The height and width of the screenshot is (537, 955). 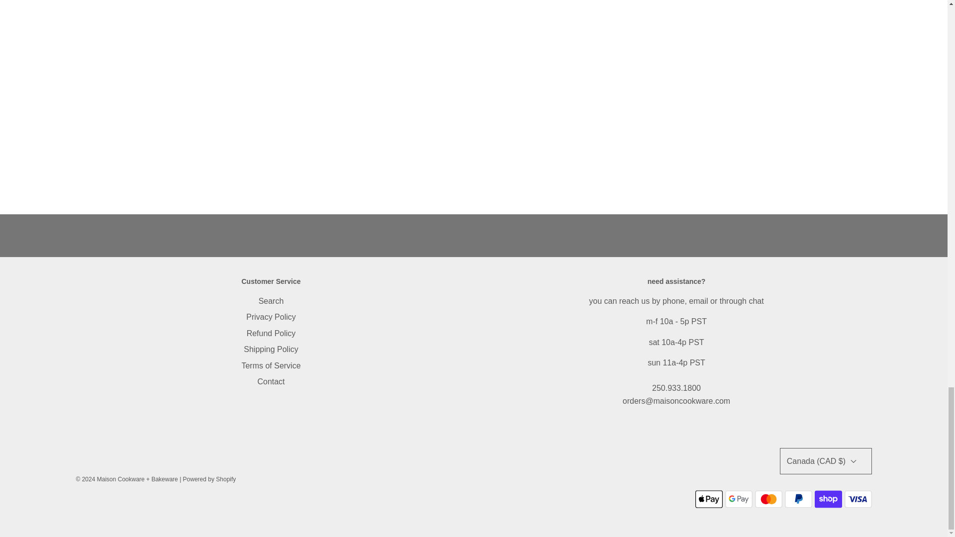 What do you see at coordinates (828, 499) in the screenshot?
I see `Shop Pay` at bounding box center [828, 499].